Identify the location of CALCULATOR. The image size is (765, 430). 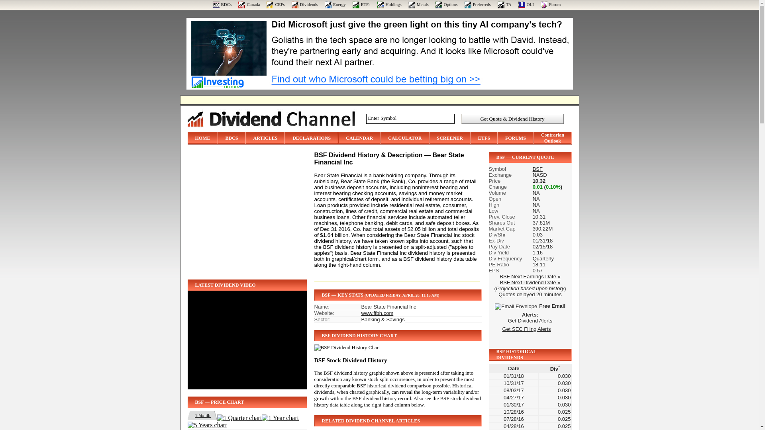
(404, 138).